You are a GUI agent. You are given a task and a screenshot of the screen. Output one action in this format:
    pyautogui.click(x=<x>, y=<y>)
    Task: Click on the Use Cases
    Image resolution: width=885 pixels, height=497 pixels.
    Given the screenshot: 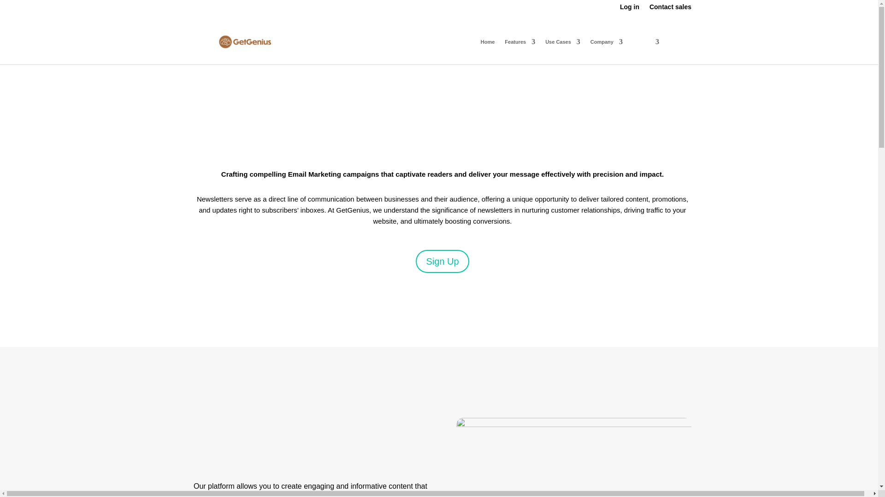 What is the action you would take?
    pyautogui.click(x=562, y=41)
    